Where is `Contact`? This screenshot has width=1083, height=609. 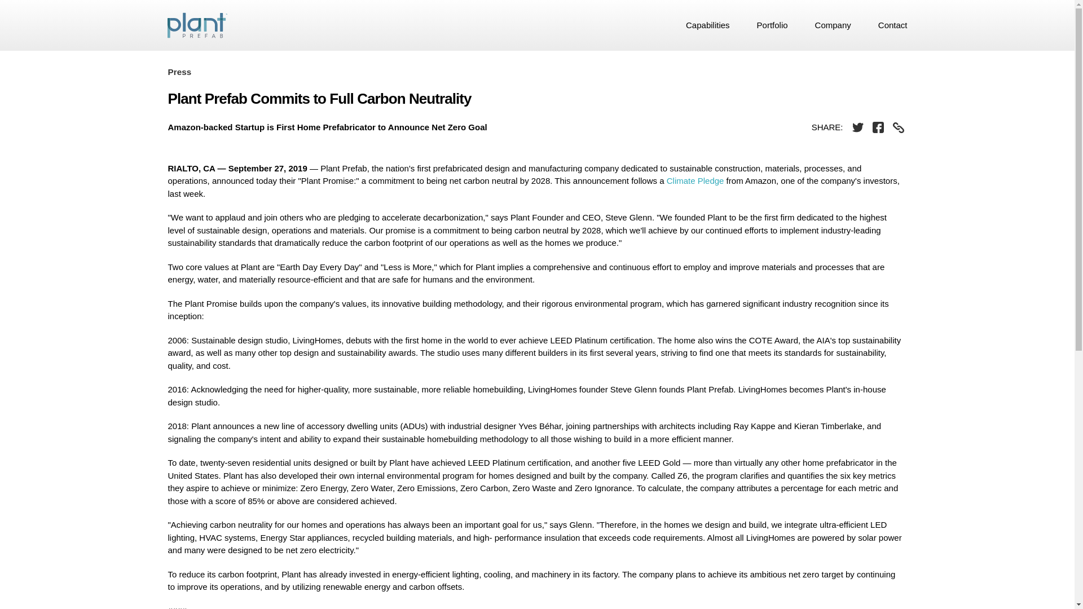 Contact is located at coordinates (889, 25).